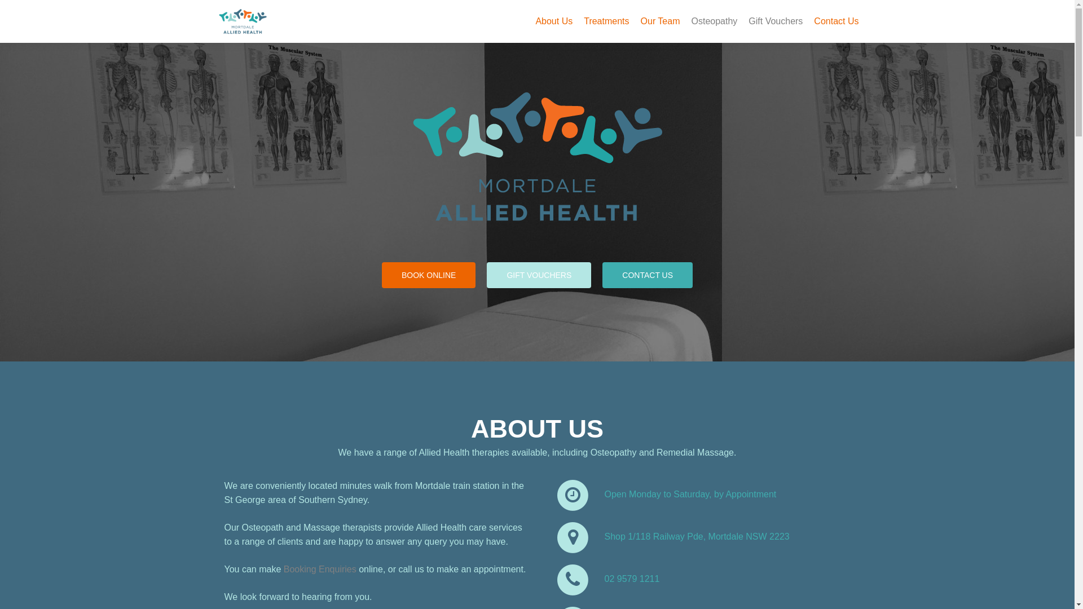 This screenshot has height=609, width=1083. I want to click on BOOK ONLINE, so click(429, 275).